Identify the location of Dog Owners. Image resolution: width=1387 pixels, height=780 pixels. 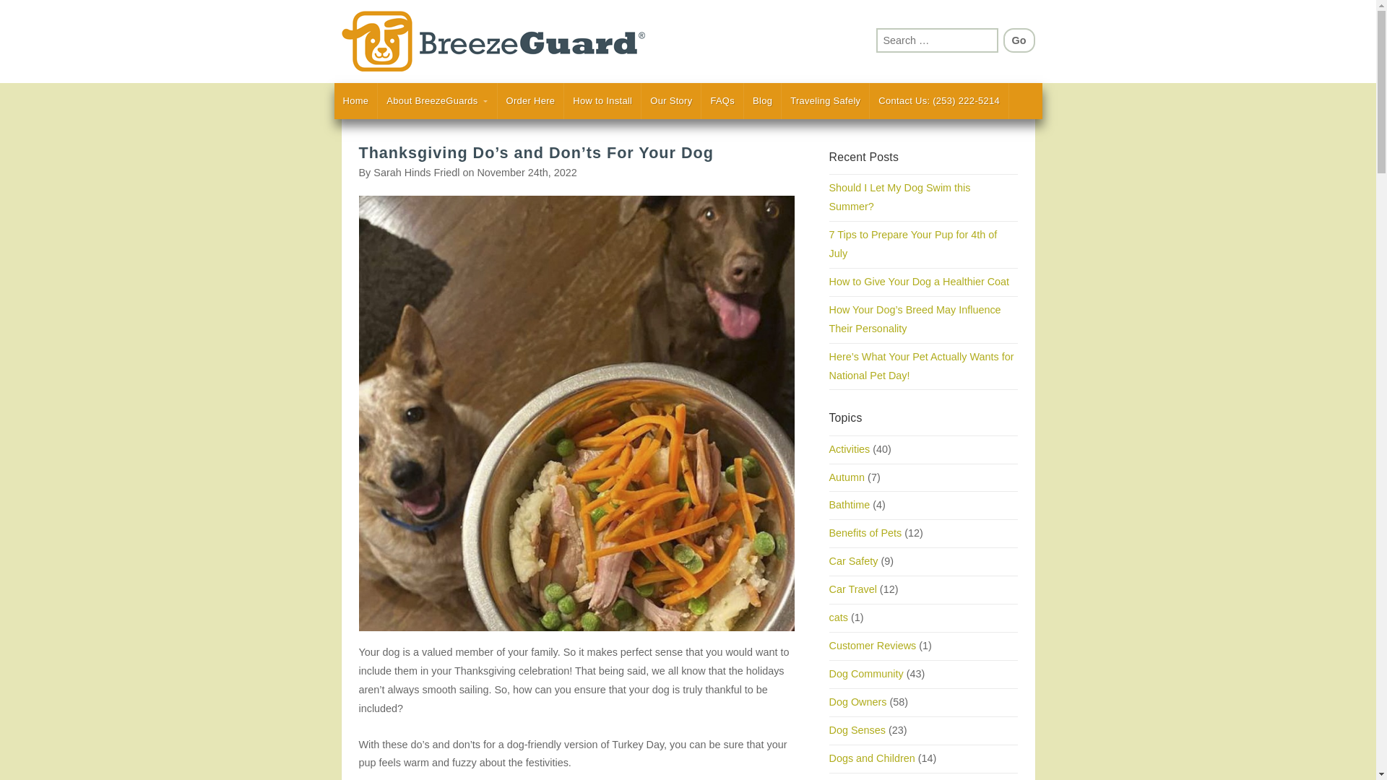
(858, 702).